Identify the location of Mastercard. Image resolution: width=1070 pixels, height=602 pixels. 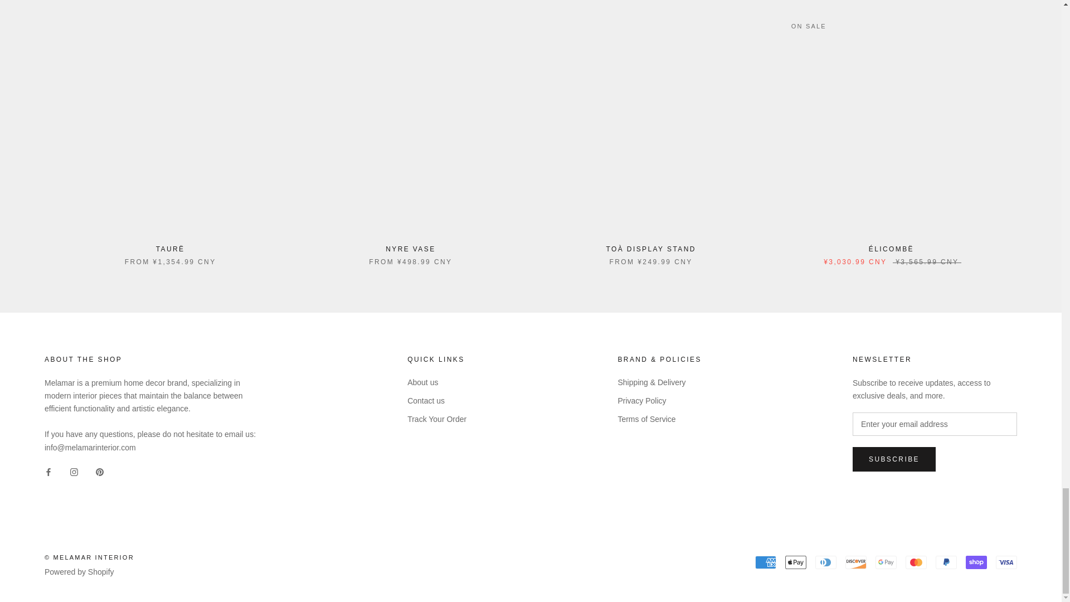
(916, 562).